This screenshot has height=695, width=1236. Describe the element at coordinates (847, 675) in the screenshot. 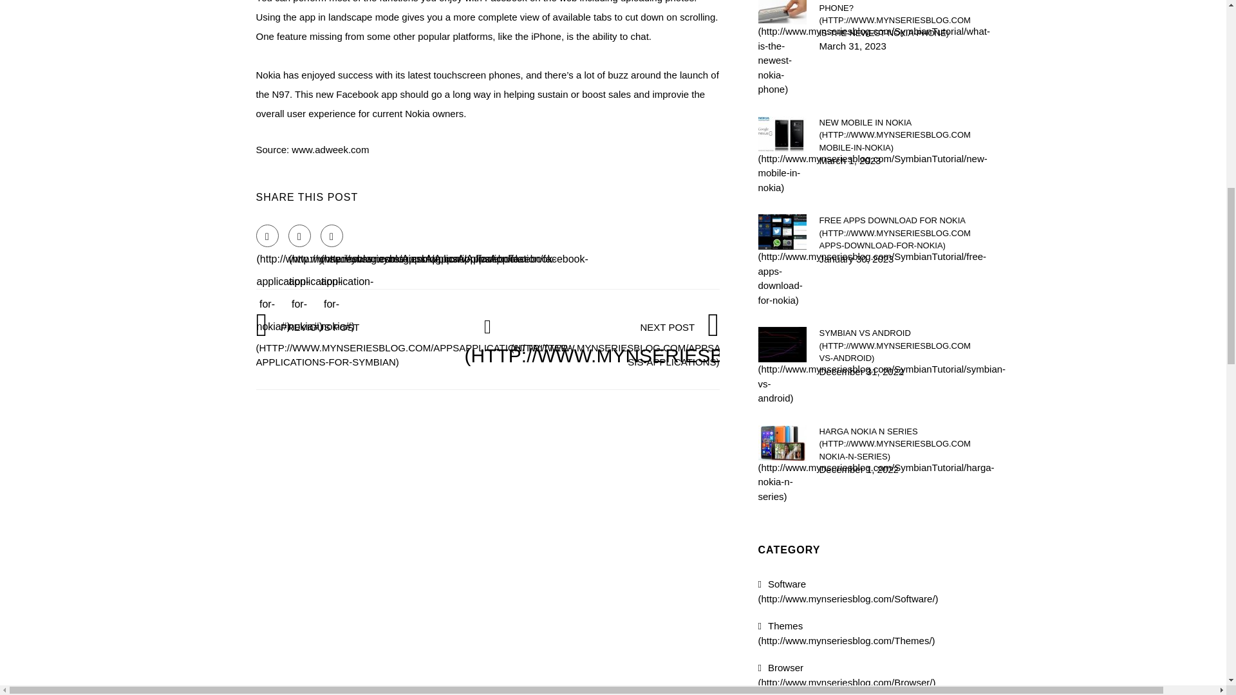

I see `View all posts filed under Browser` at that location.